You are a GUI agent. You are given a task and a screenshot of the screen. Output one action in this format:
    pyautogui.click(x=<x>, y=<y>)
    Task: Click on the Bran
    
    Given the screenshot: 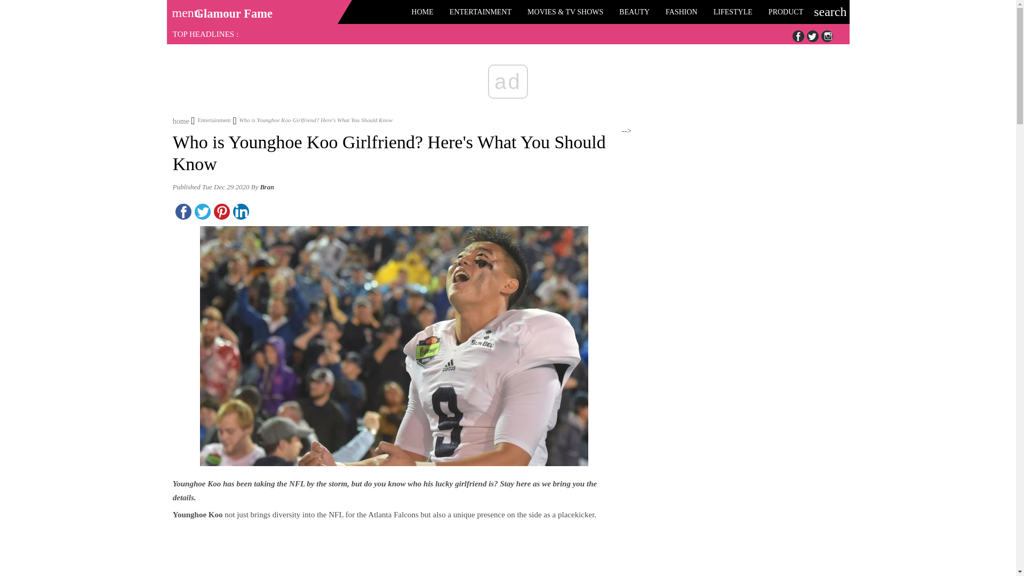 What is the action you would take?
    pyautogui.click(x=267, y=187)
    